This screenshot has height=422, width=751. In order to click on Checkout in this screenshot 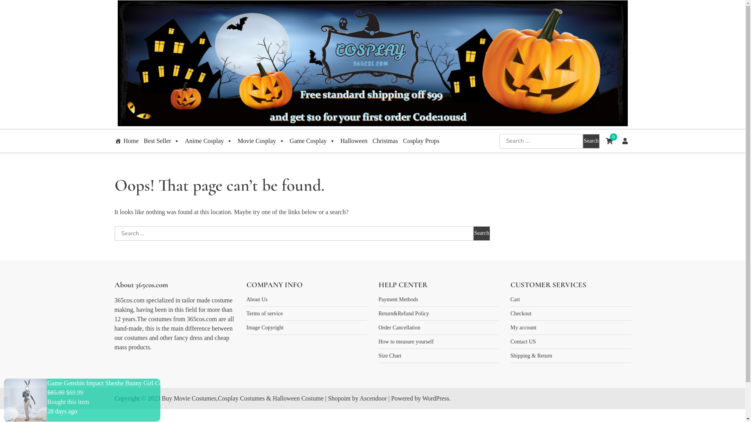, I will do `click(521, 313)`.